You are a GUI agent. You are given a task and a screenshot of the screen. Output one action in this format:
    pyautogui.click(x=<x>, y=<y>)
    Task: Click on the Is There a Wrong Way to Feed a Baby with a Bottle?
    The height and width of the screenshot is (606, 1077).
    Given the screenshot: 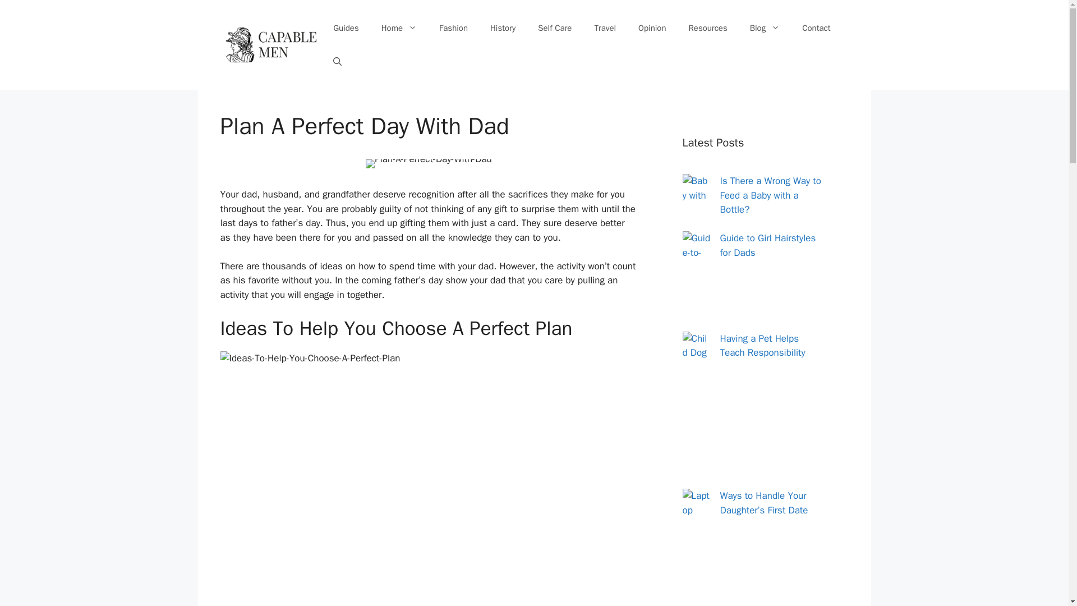 What is the action you would take?
    pyautogui.click(x=771, y=195)
    